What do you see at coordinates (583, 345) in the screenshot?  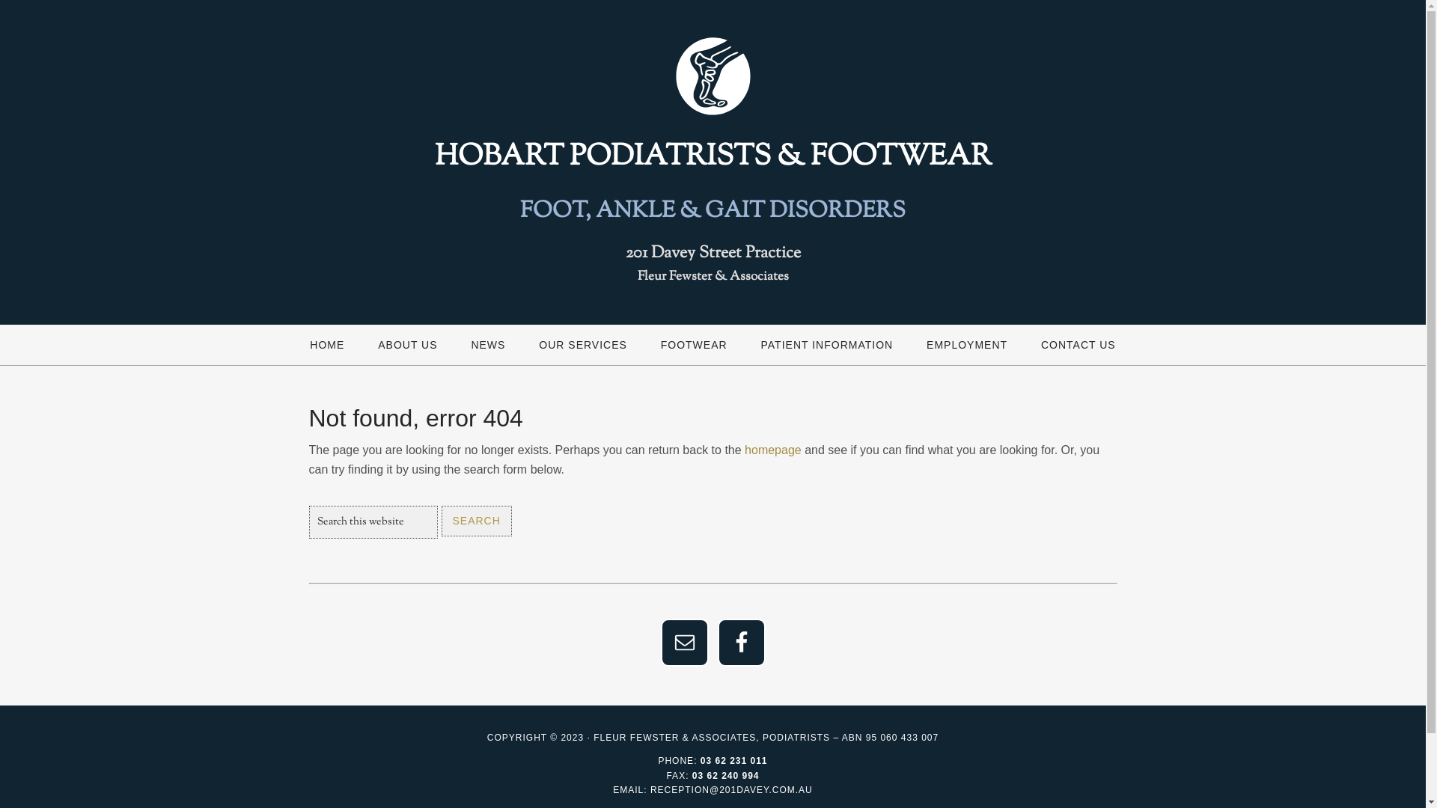 I see `OUR SERVICES` at bounding box center [583, 345].